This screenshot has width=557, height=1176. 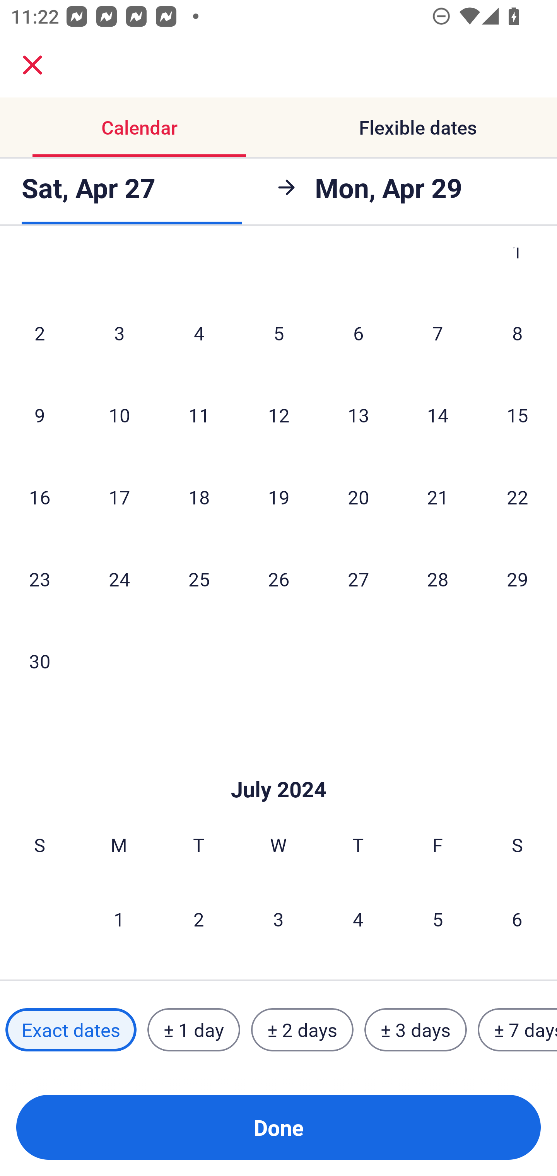 What do you see at coordinates (518, 579) in the screenshot?
I see `29 Saturday, June 29, 2024` at bounding box center [518, 579].